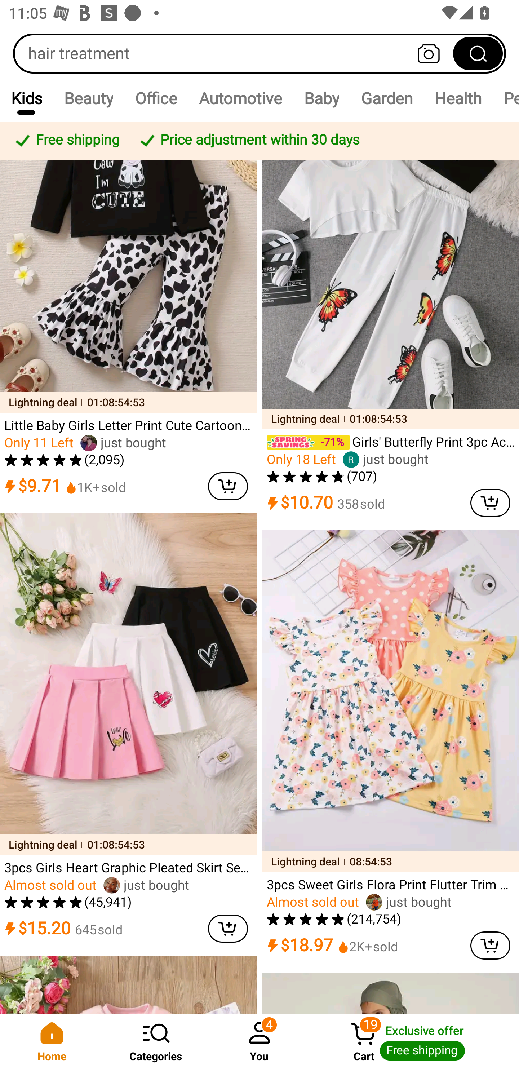 The width and height of the screenshot is (519, 1067). I want to click on Automotive, so click(240, 98).